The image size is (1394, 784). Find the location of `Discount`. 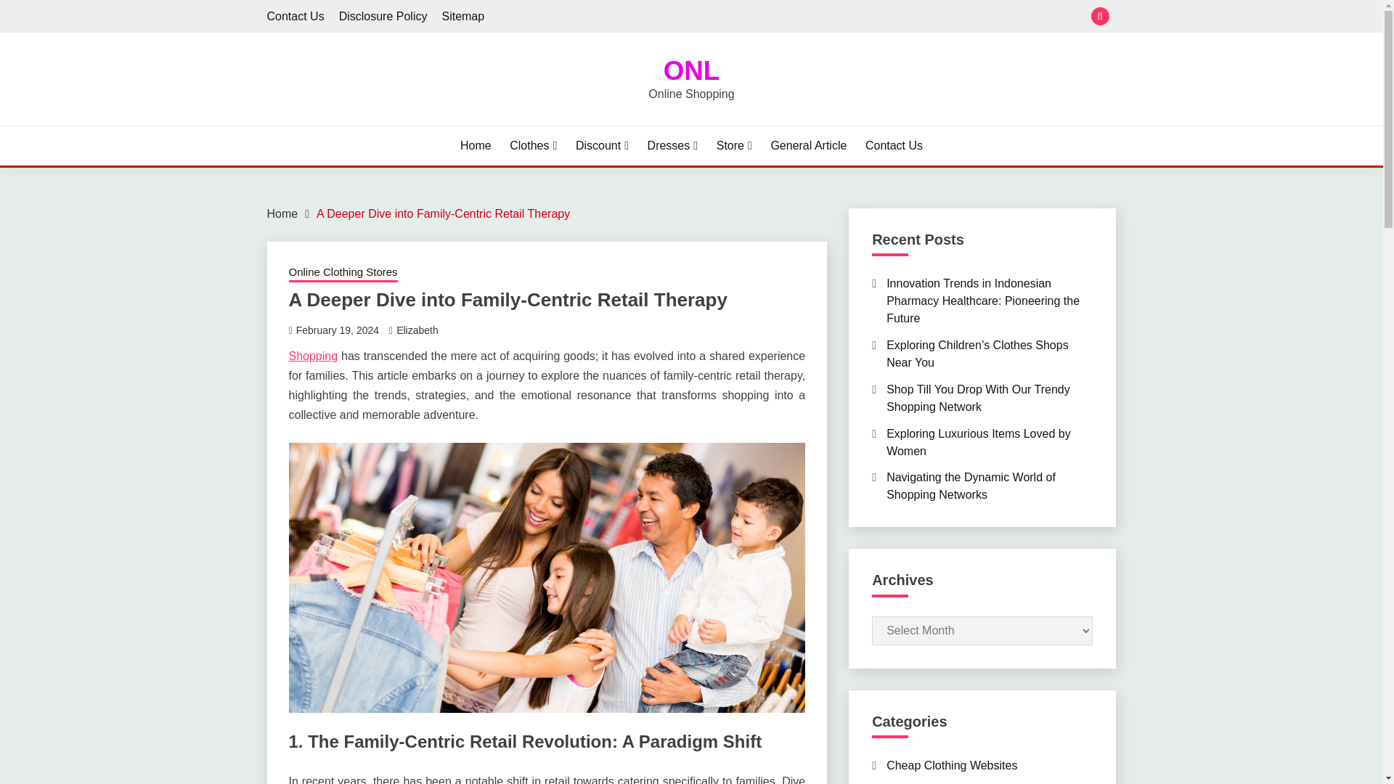

Discount is located at coordinates (601, 145).